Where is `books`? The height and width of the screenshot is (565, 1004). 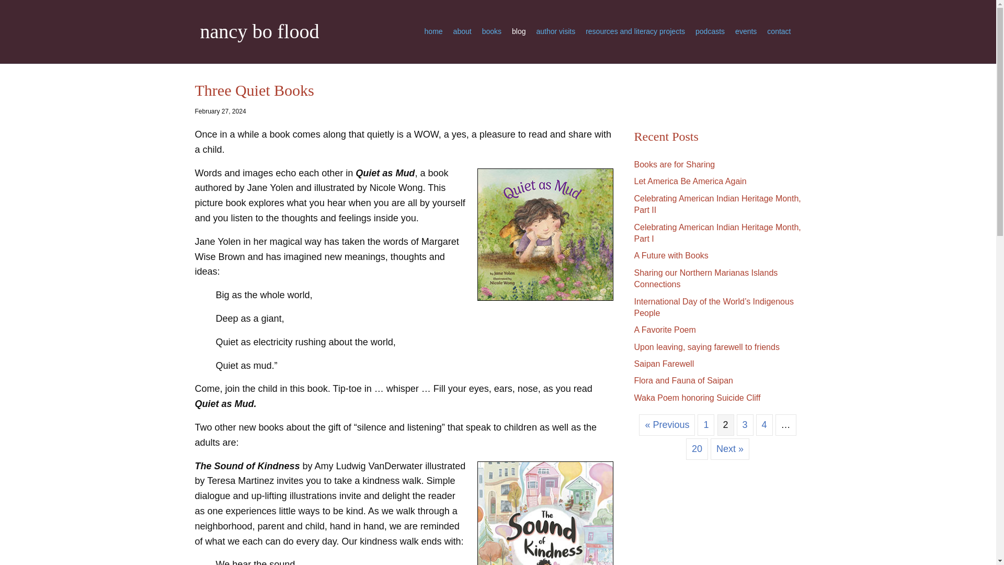 books is located at coordinates (492, 31).